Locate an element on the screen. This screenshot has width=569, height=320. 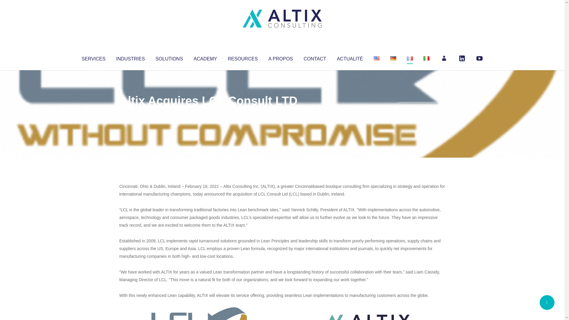
A PROPOS is located at coordinates (281, 57).